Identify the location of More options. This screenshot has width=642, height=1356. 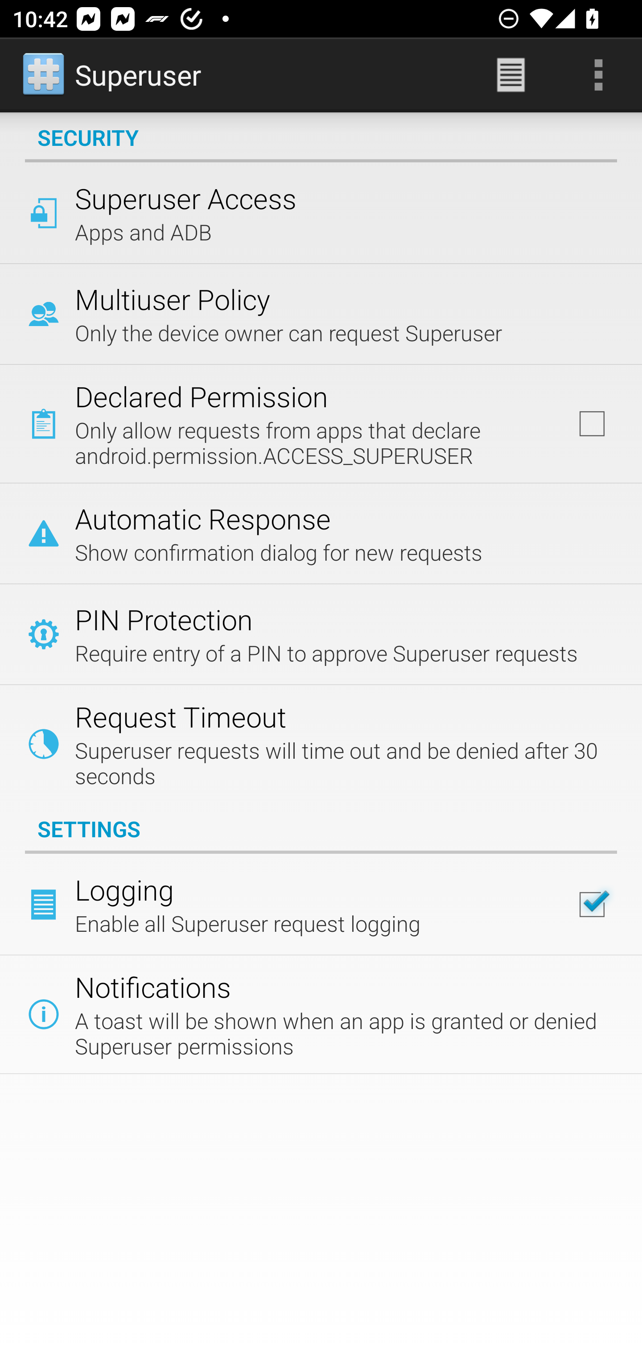
(598, 75).